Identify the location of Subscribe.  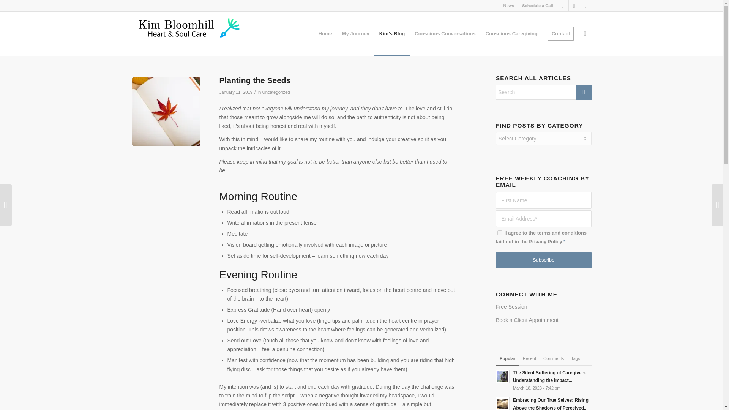
(543, 260).